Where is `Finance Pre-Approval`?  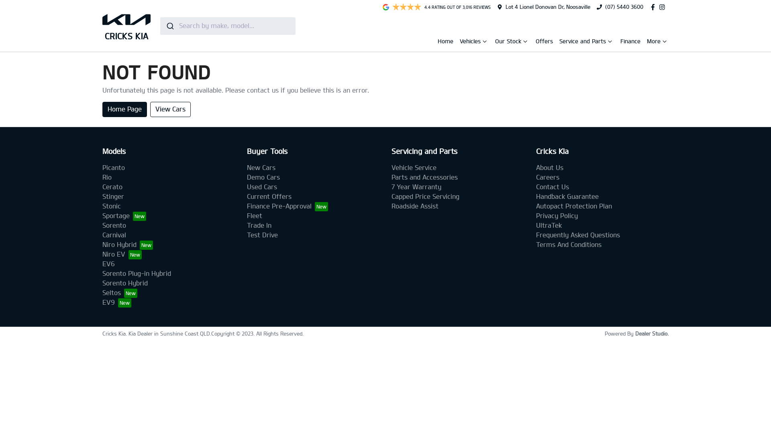 Finance Pre-Approval is located at coordinates (288, 206).